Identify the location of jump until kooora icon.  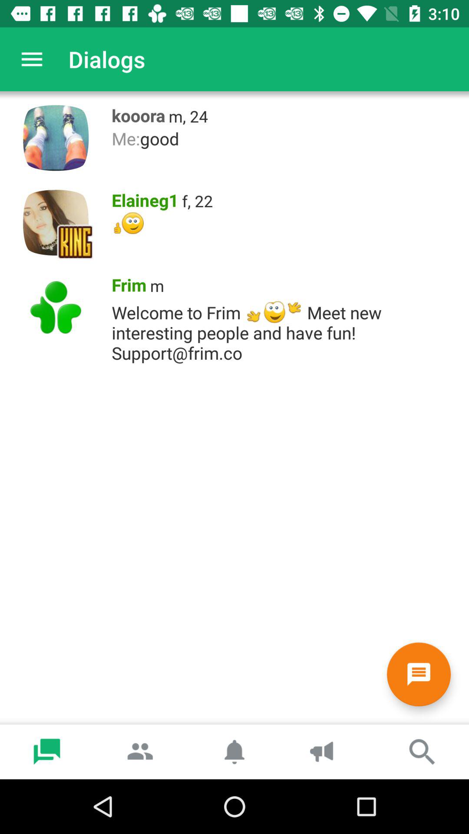
(135, 113).